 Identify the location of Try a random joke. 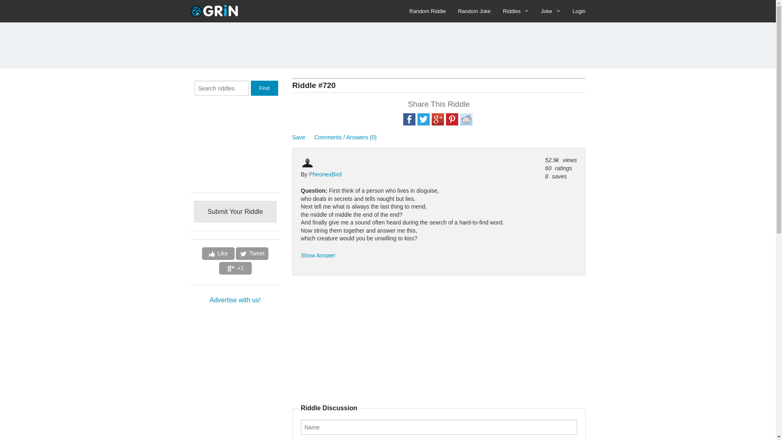
(474, 11).